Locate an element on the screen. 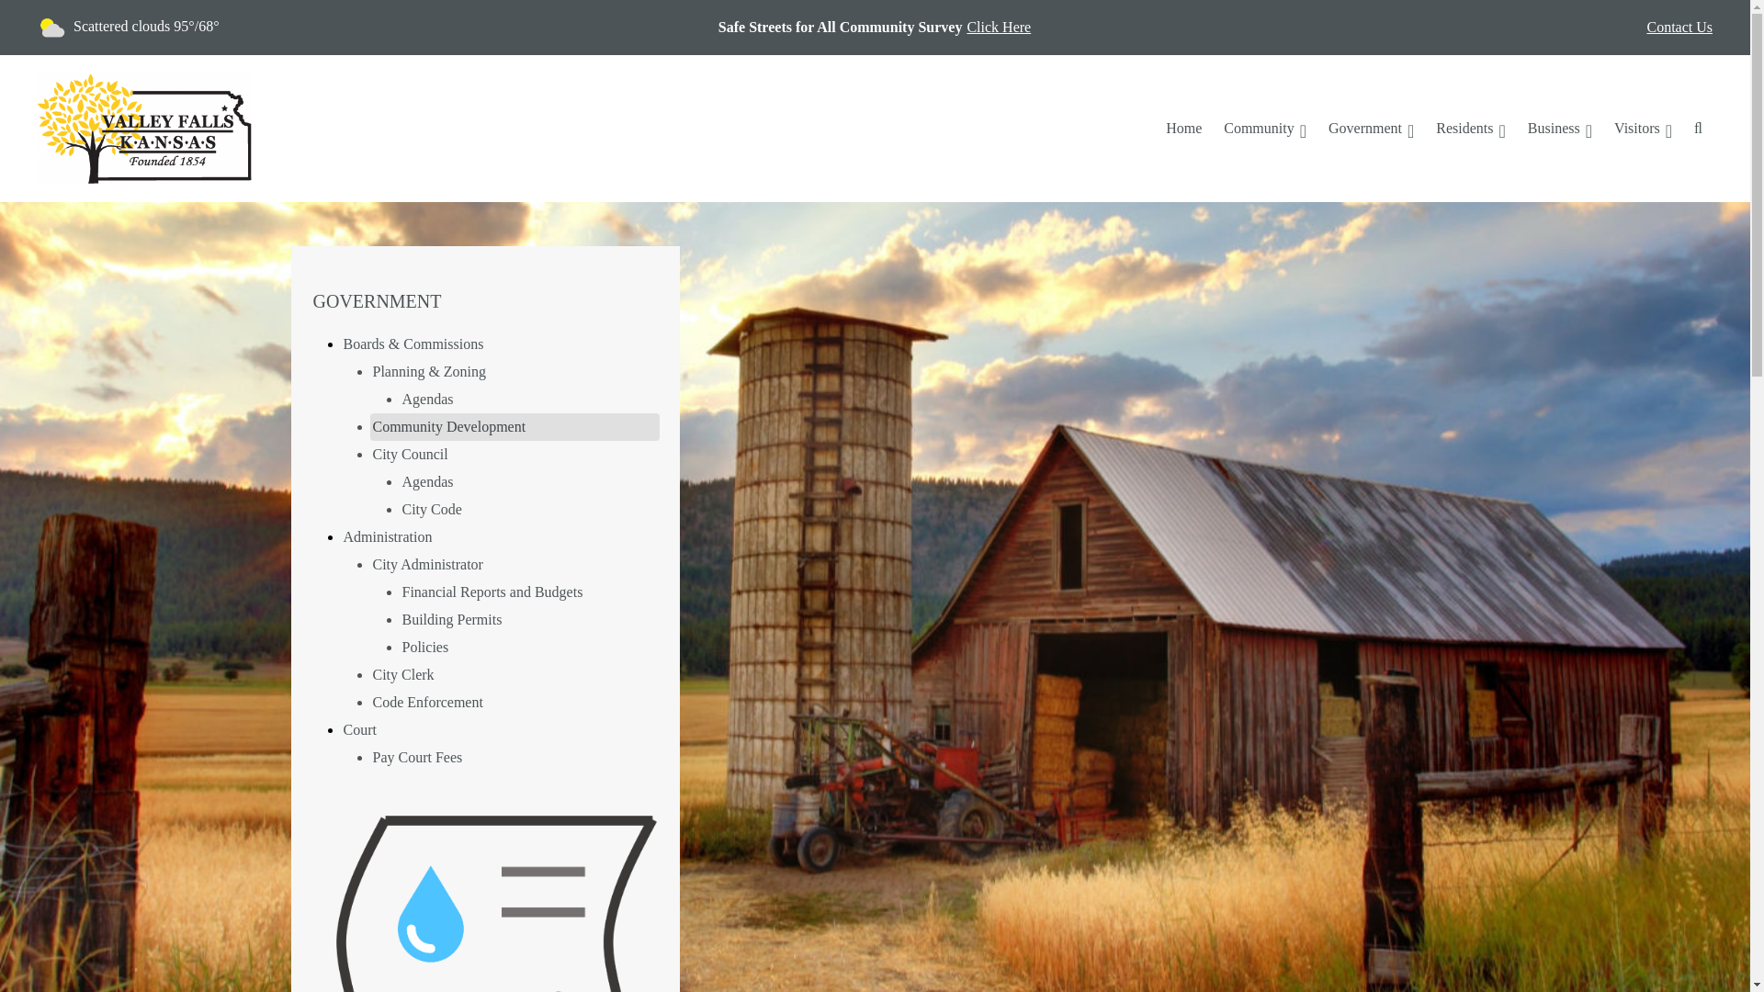 The image size is (1764, 992). Click Here is located at coordinates (998, 28).